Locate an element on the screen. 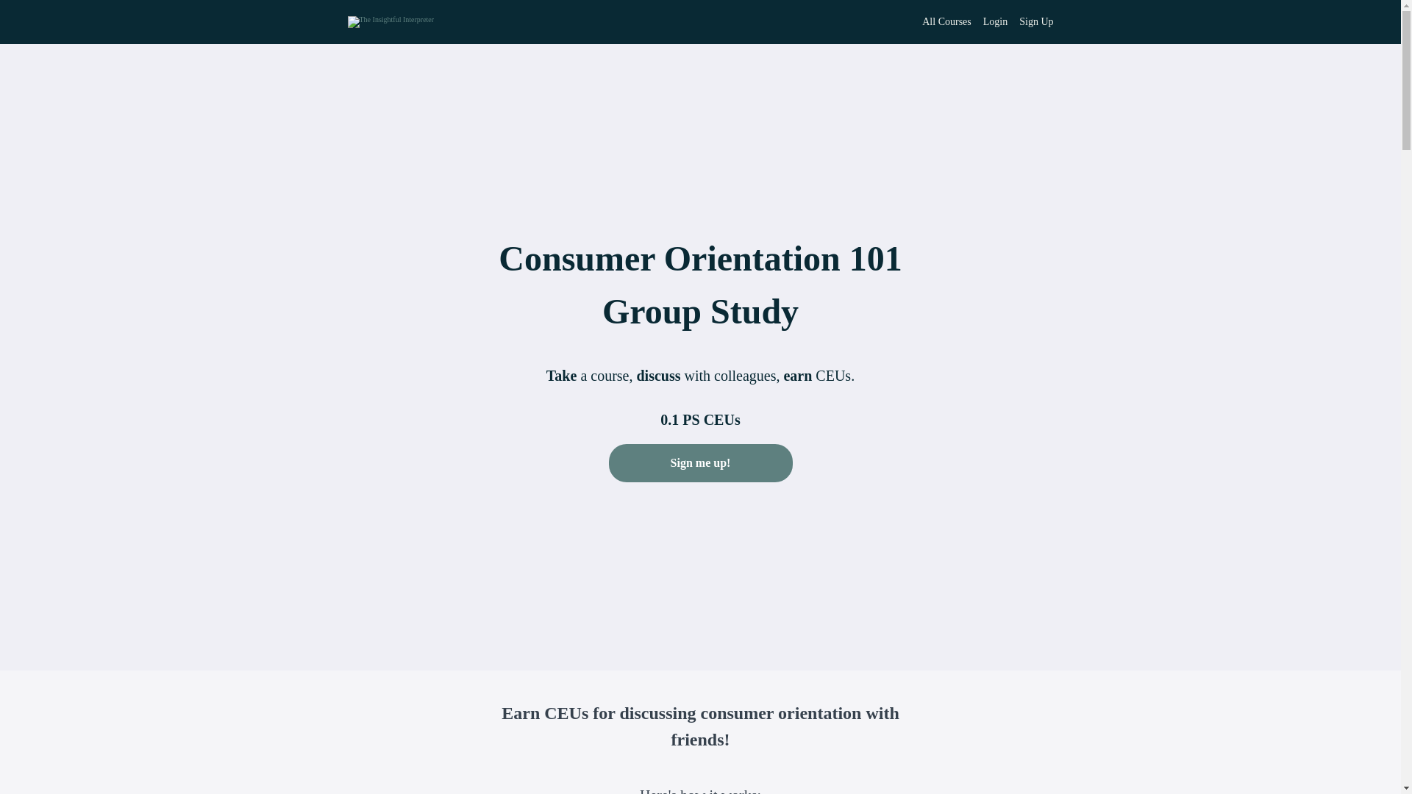 This screenshot has height=794, width=1412. All Courses is located at coordinates (946, 22).